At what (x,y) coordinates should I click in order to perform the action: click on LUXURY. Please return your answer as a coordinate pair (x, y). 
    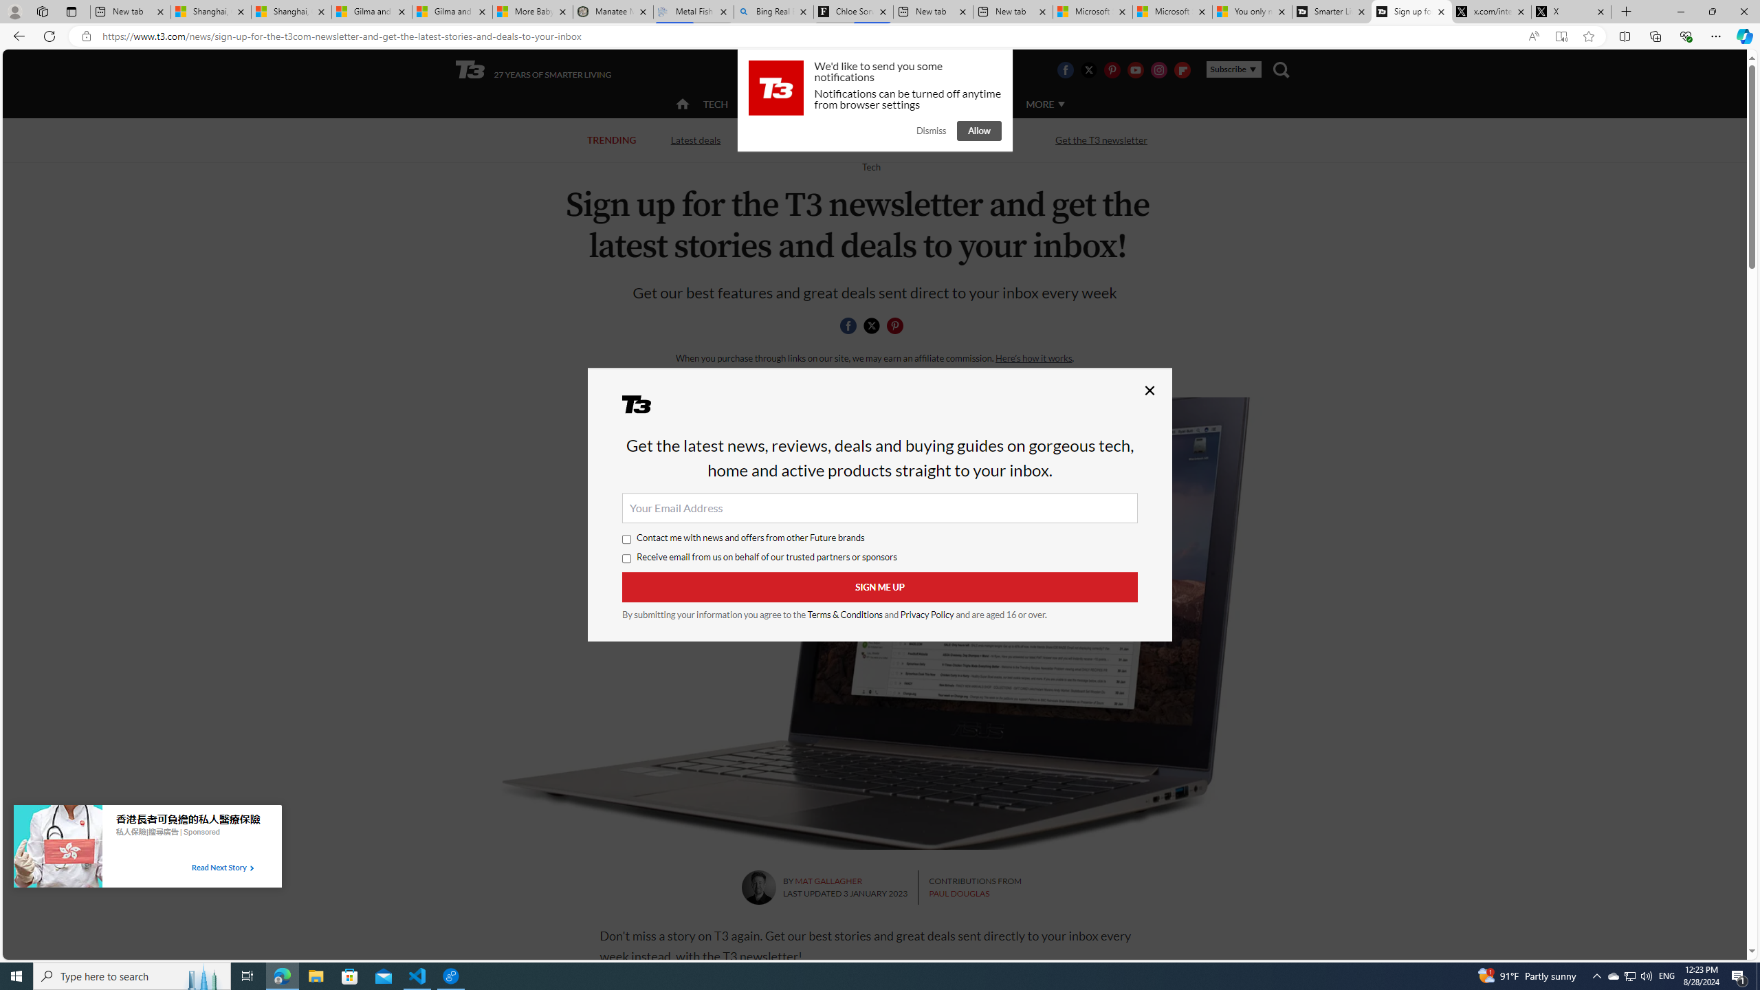
    Looking at the image, I should click on (925, 104).